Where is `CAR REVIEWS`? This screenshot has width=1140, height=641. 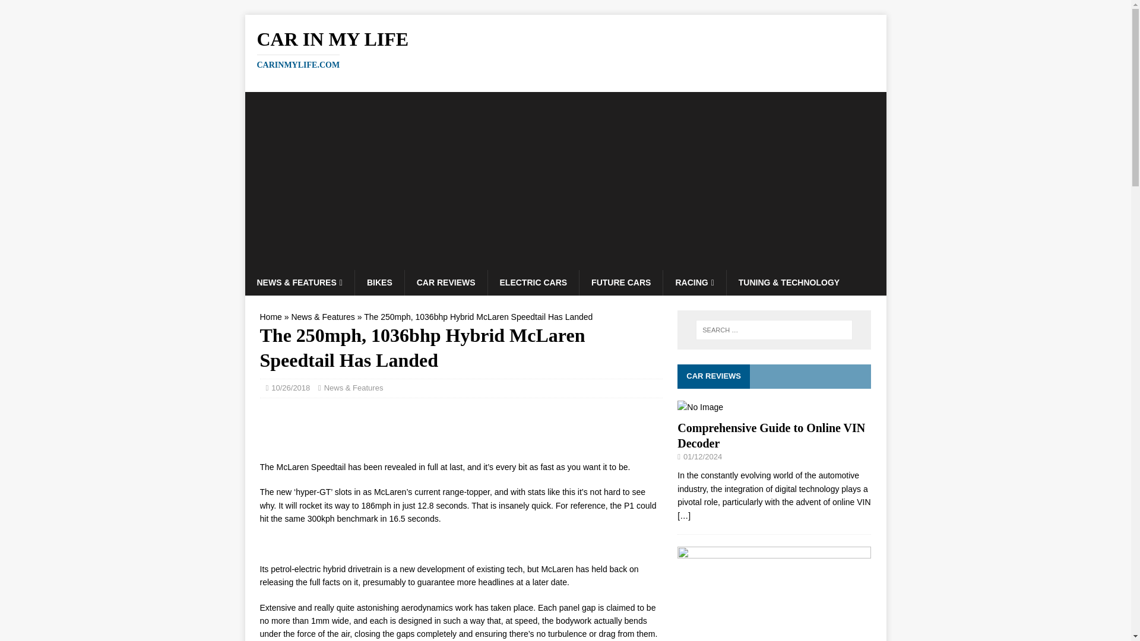
CAR REVIEWS is located at coordinates (446, 282).